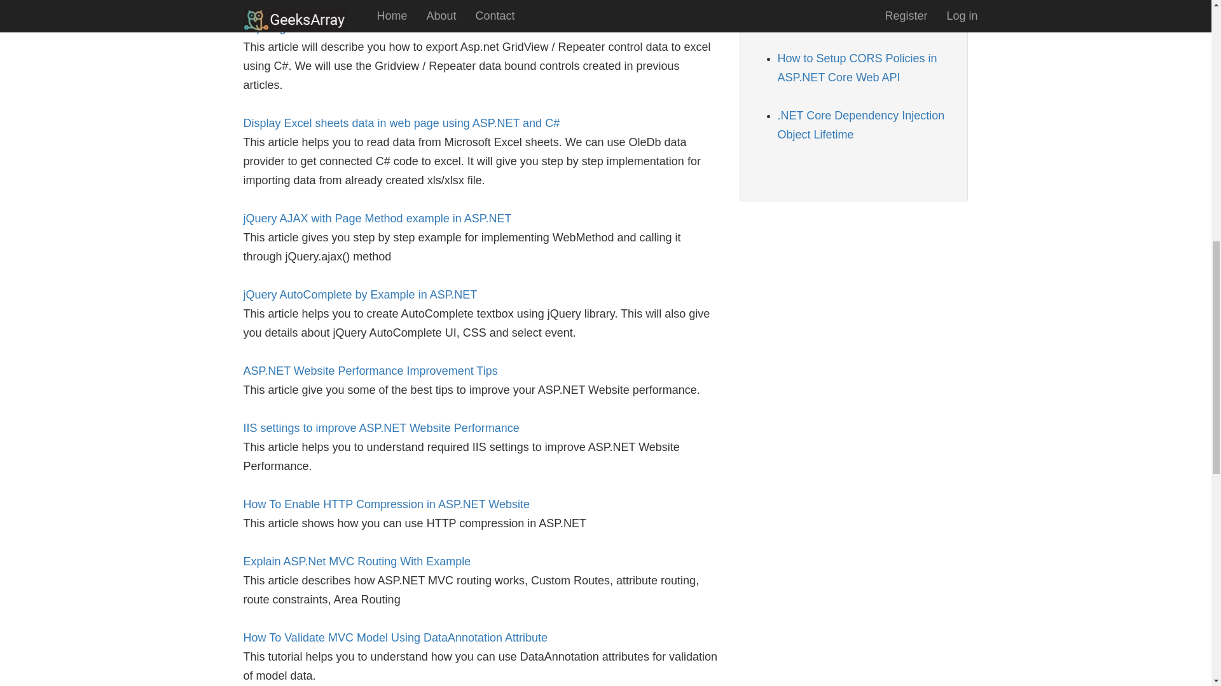  Describe the element at coordinates (323, 28) in the screenshot. I see `Export gridview content to excel` at that location.